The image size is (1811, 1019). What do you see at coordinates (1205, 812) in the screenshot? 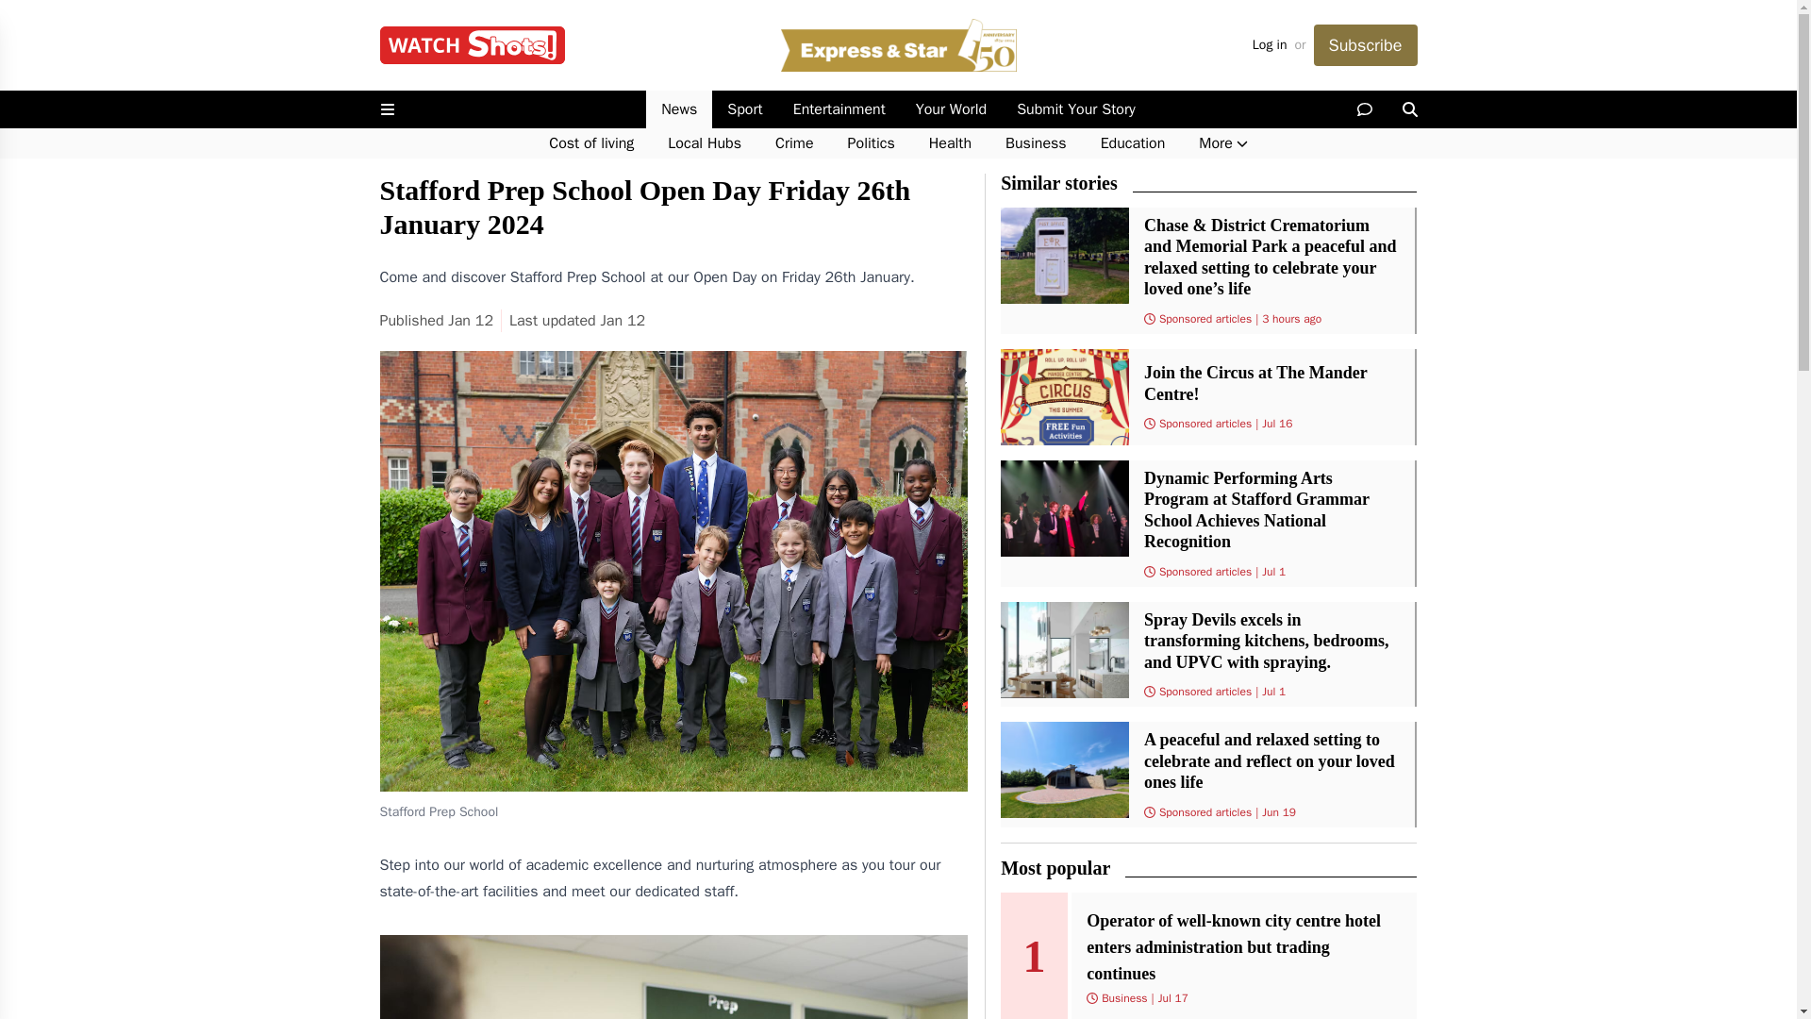
I see `Sponsored articles` at bounding box center [1205, 812].